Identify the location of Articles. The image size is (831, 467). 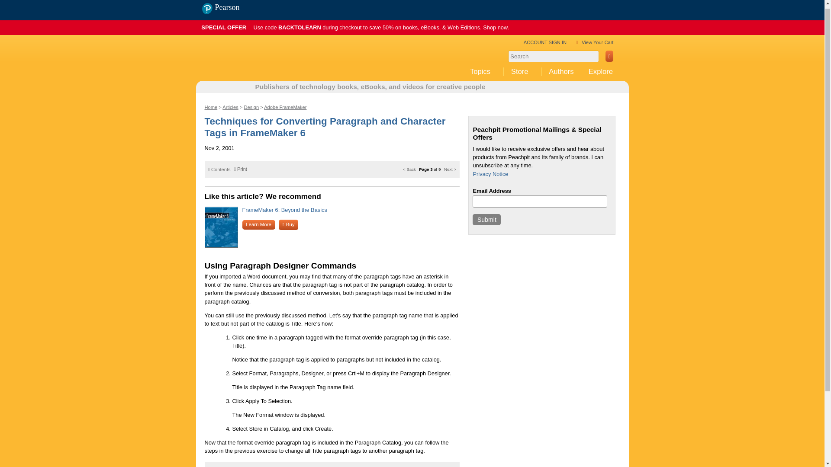
(230, 107).